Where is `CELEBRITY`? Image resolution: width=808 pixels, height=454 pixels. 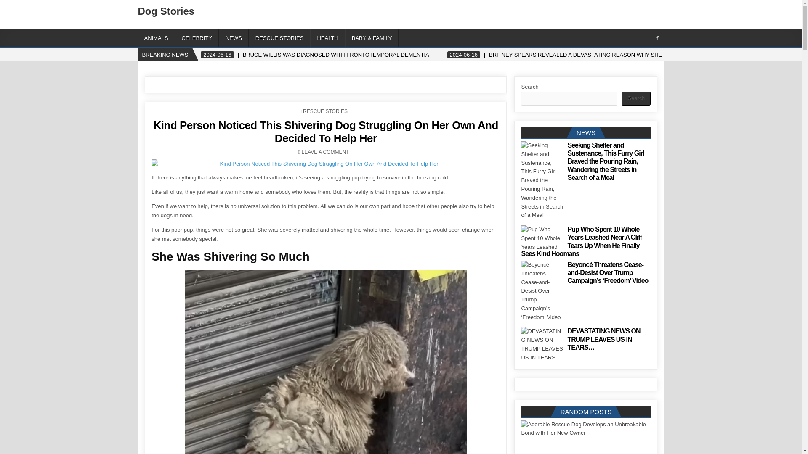
CELEBRITY is located at coordinates (197, 38).